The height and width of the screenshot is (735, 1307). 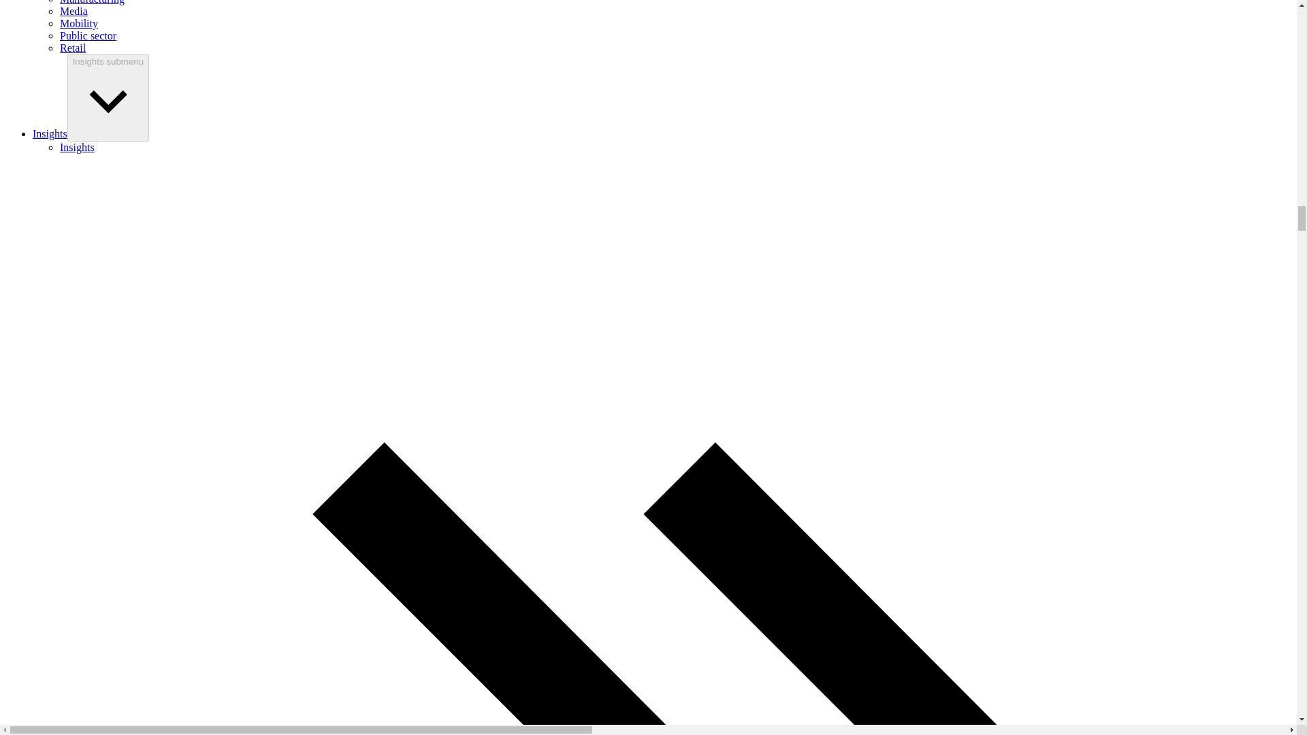 I want to click on Manufacturing, so click(x=92, y=2).